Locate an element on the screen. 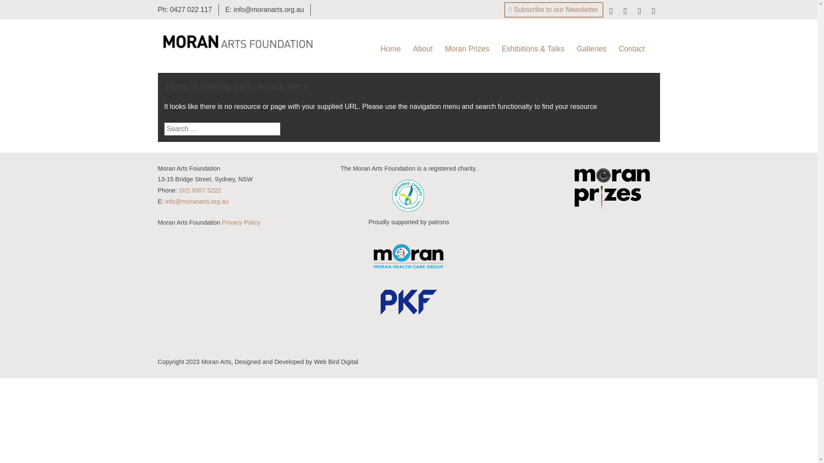 This screenshot has width=824, height=463. Web Bird Digital is located at coordinates (336, 362).